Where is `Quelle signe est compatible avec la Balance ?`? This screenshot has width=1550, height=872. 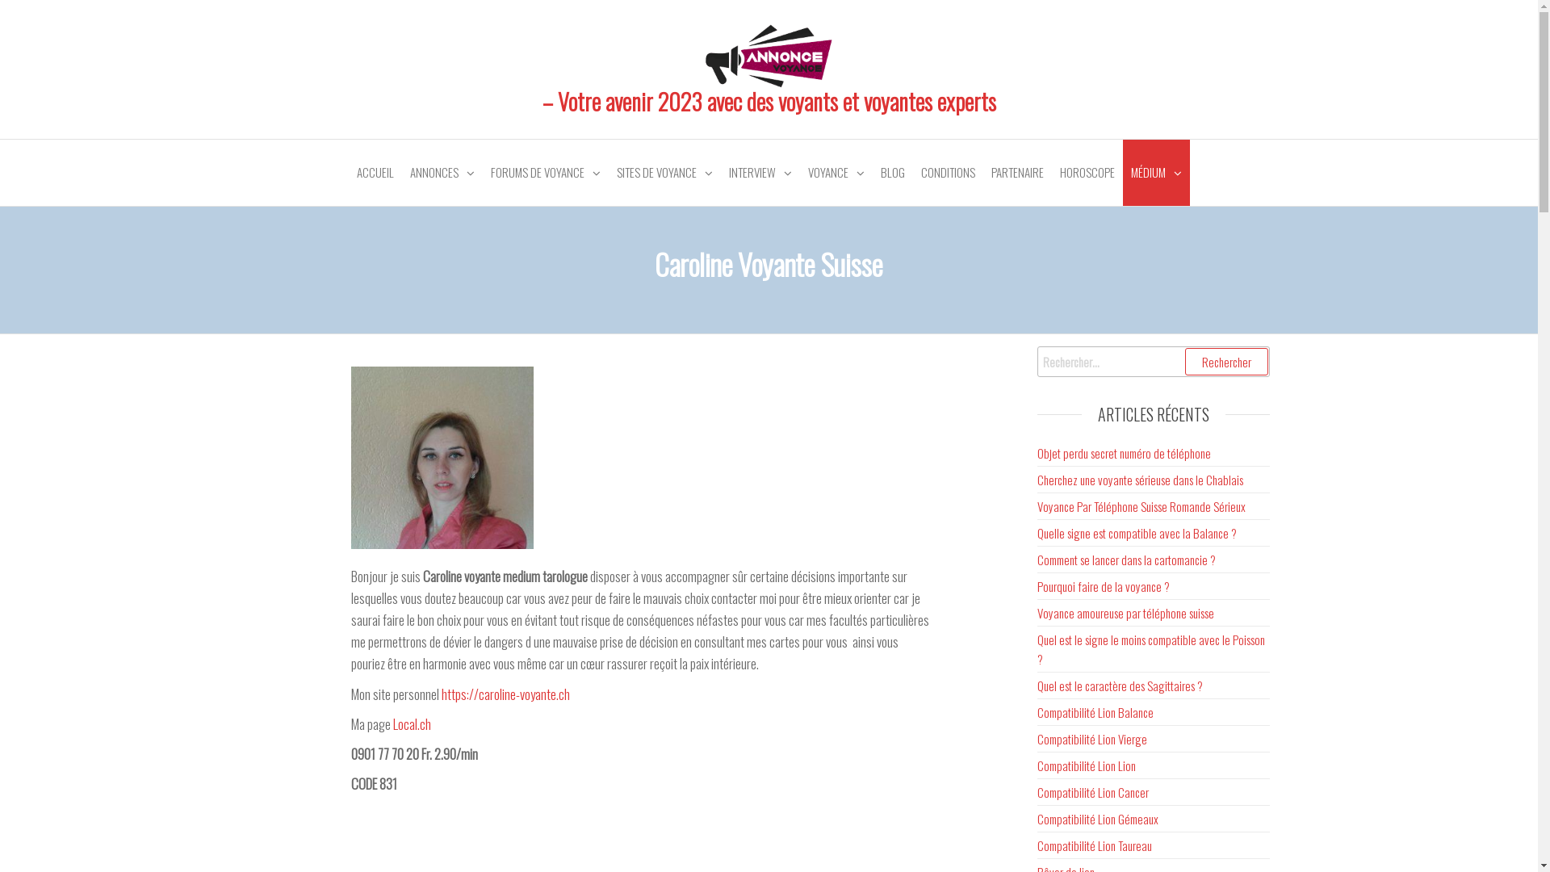 Quelle signe est compatible avec la Balance ? is located at coordinates (1137, 533).